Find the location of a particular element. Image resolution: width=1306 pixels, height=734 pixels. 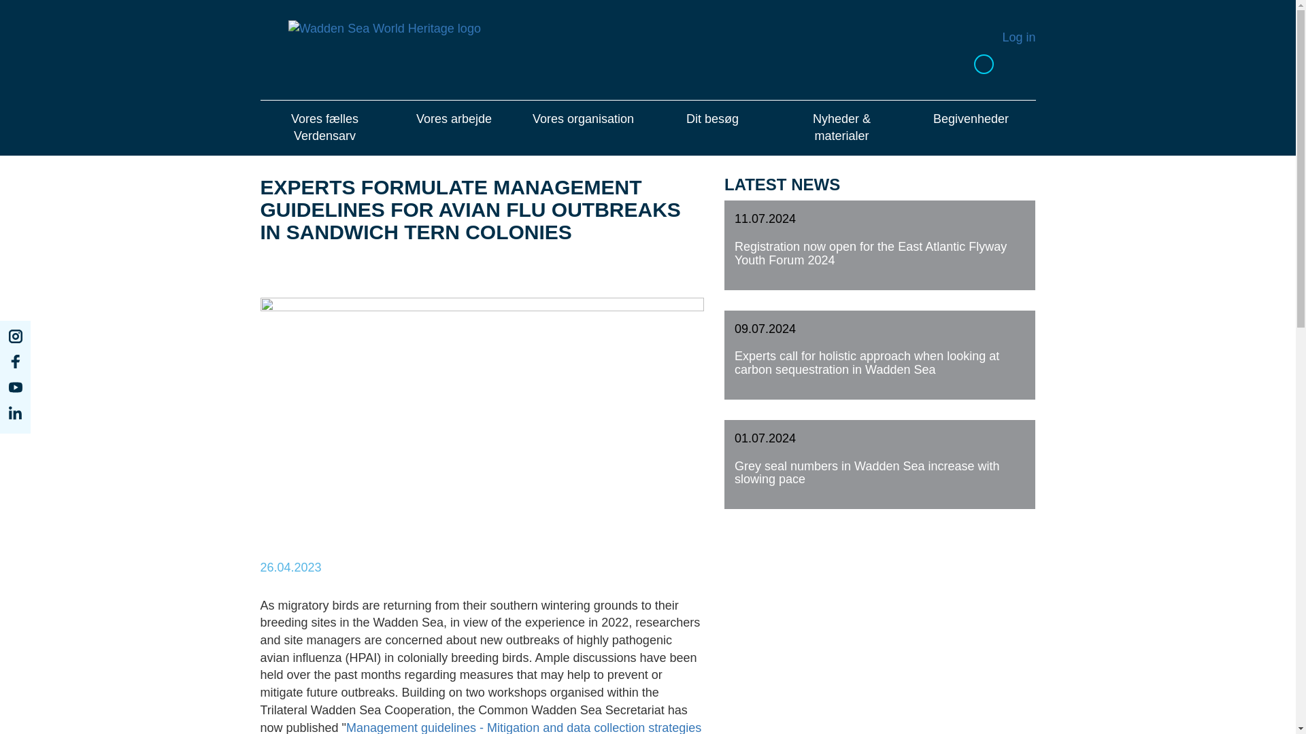

Danish is located at coordinates (984, 64).